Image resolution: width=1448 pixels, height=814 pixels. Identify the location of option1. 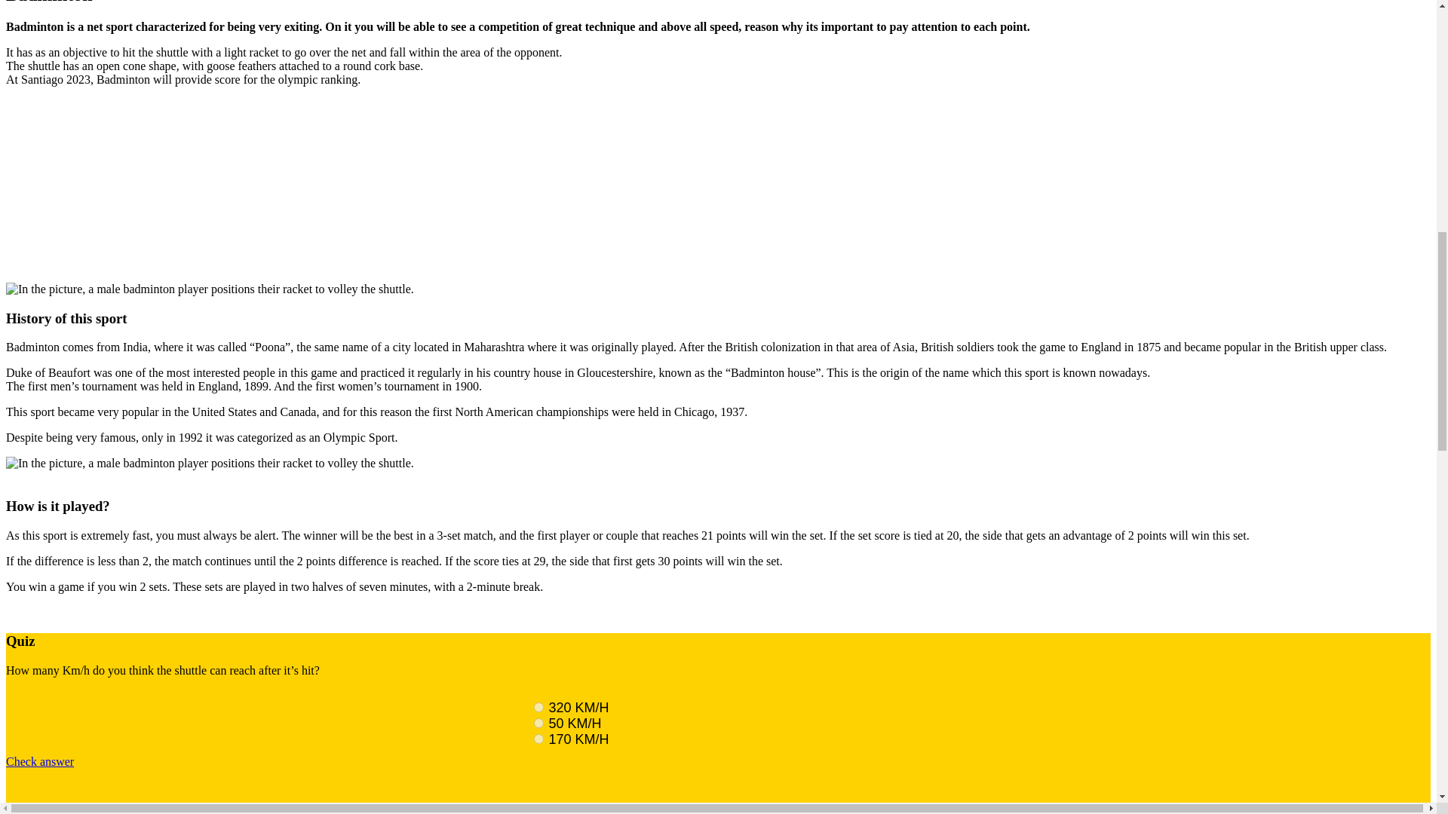
(538, 707).